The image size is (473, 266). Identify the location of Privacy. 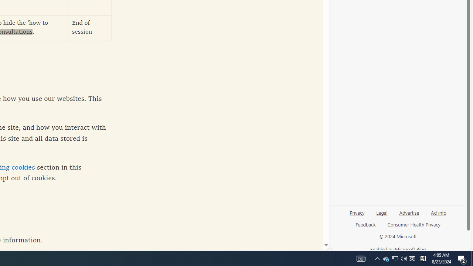
(357, 212).